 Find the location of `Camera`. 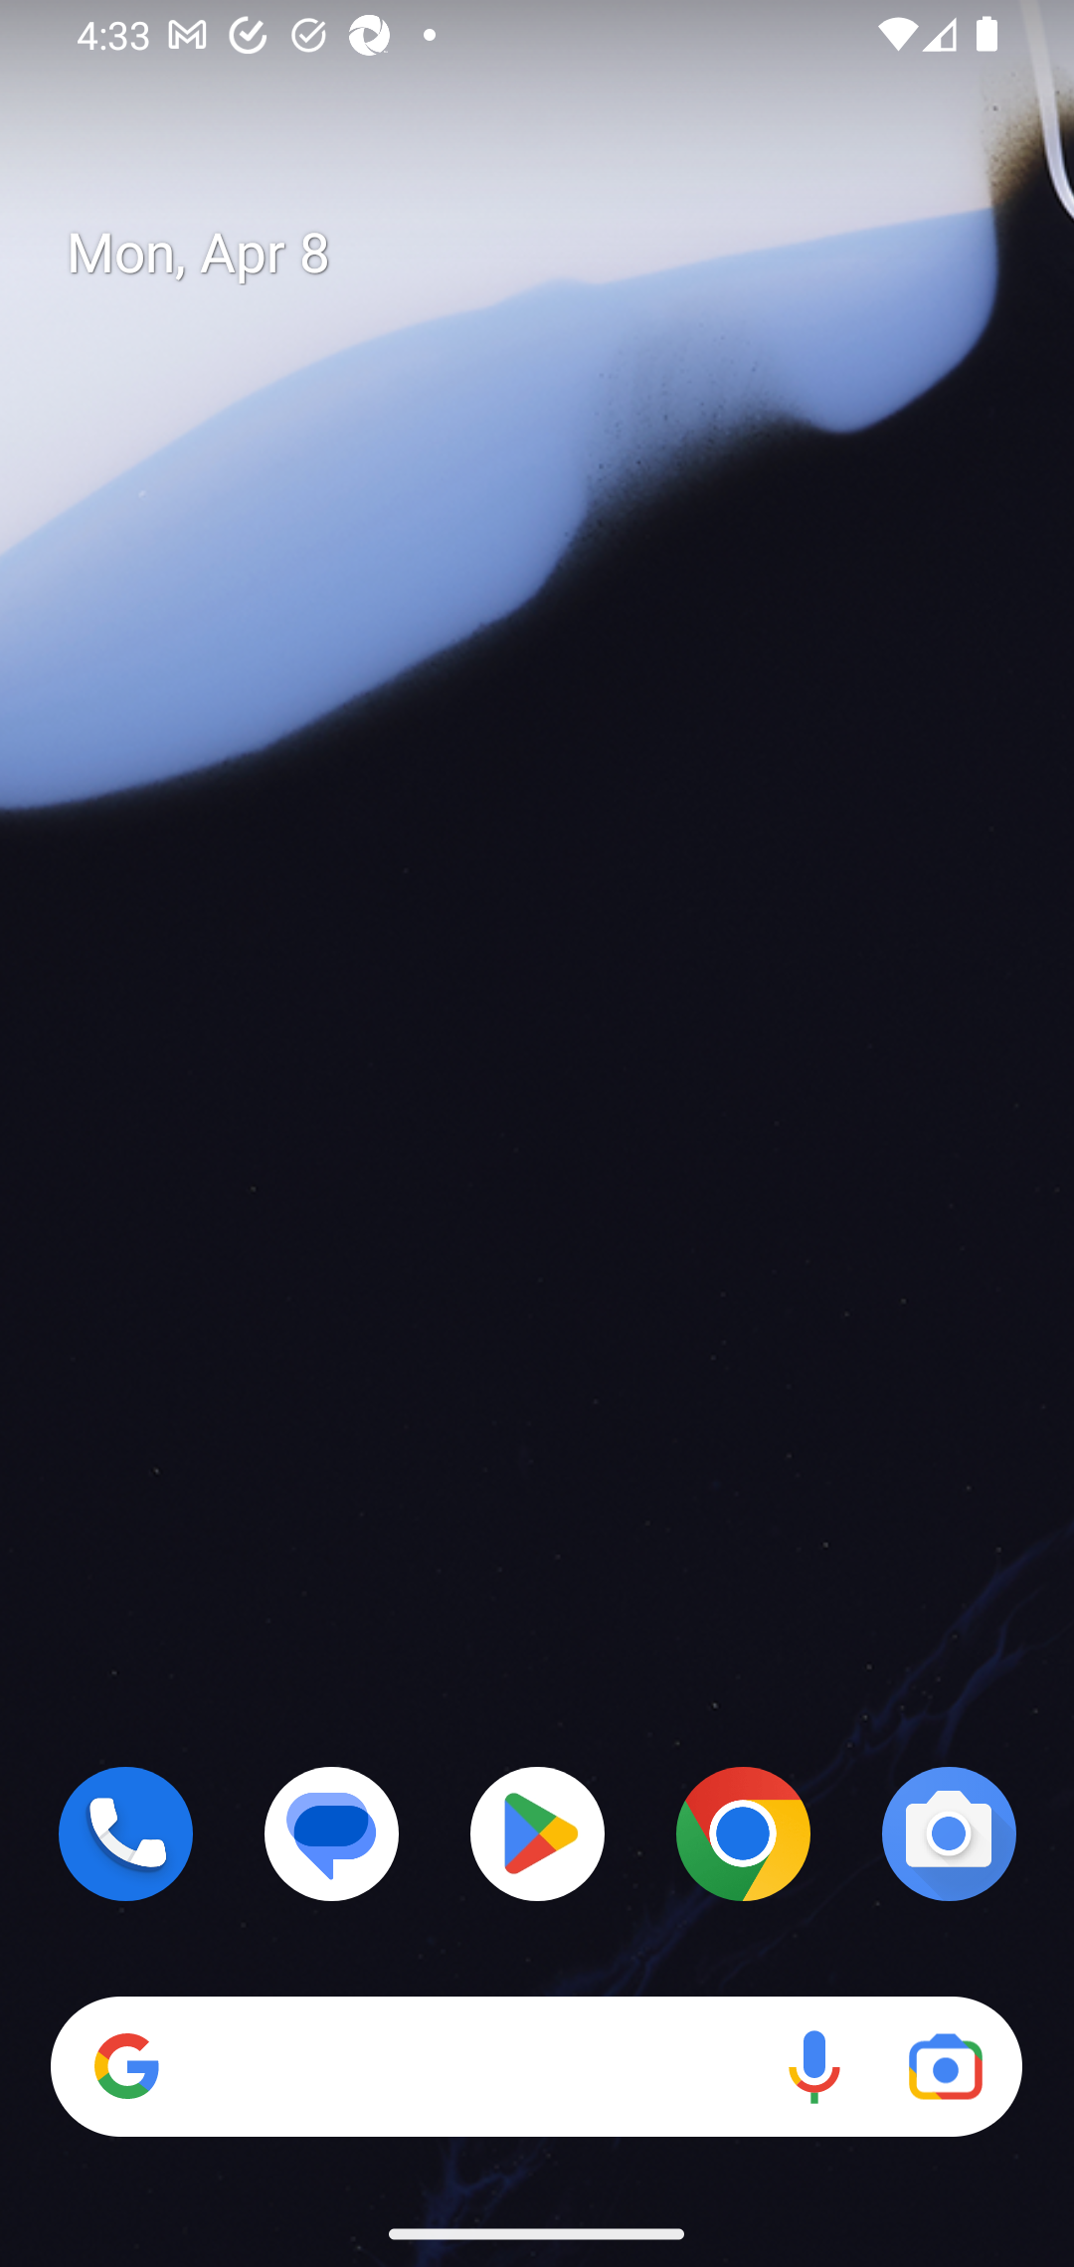

Camera is located at coordinates (949, 1833).